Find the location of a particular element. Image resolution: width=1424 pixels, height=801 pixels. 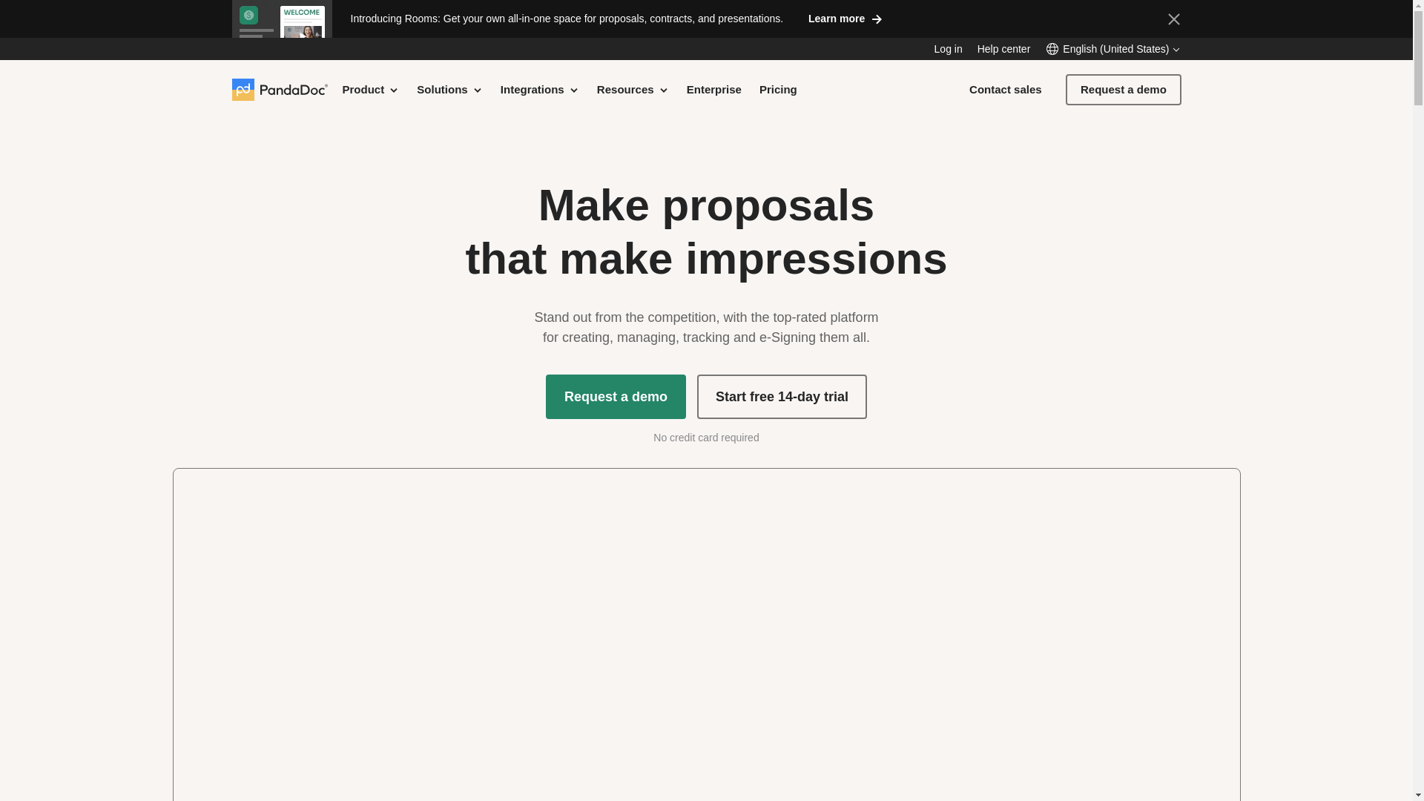

Learn more is located at coordinates (845, 18).